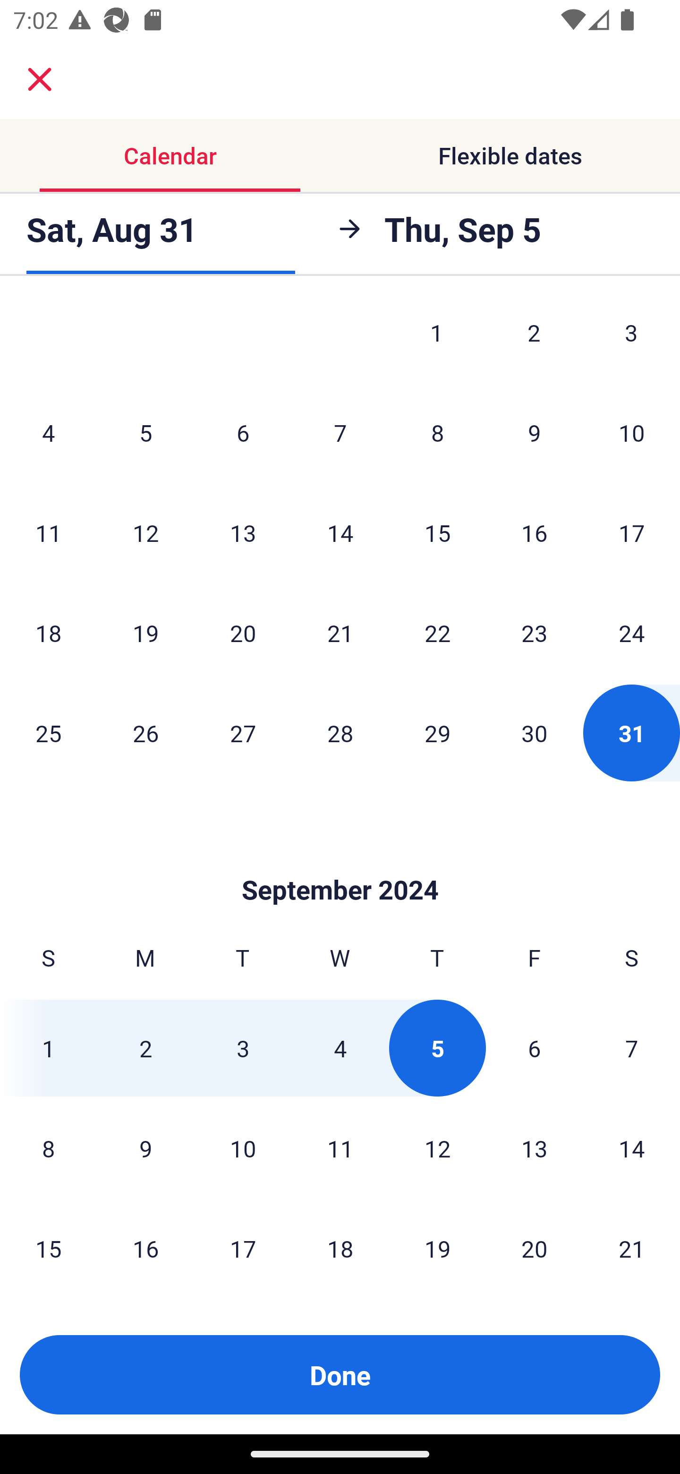 Image resolution: width=680 pixels, height=1474 pixels. I want to click on 2 Friday, August 2, 2024, so click(534, 341).